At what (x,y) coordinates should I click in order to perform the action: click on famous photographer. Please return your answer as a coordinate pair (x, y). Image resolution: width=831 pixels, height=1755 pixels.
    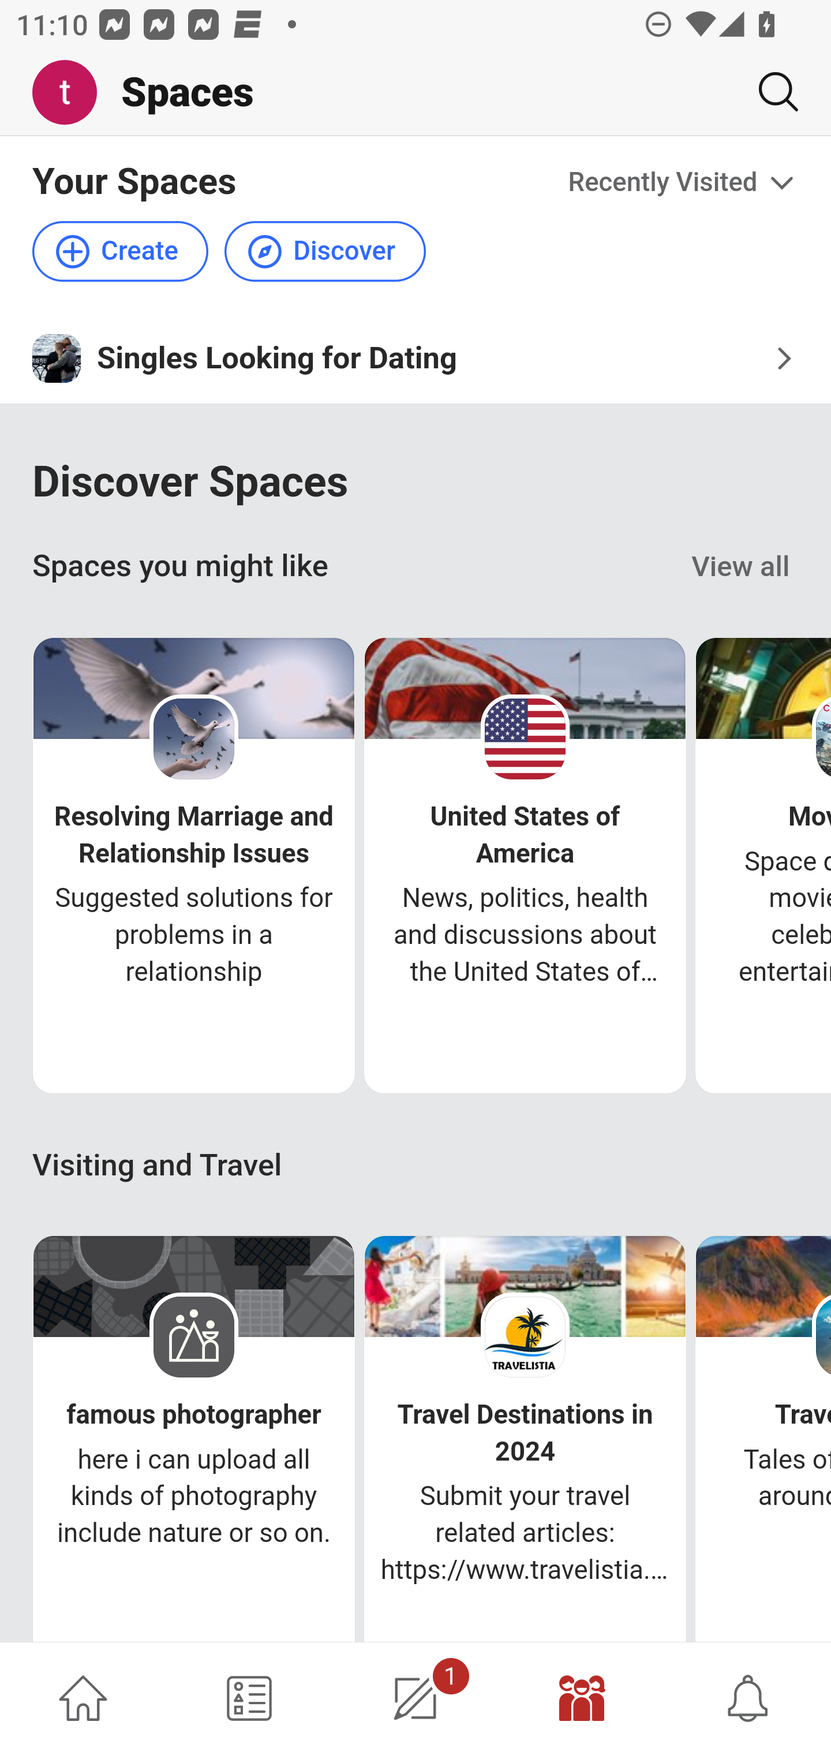
    Looking at the image, I should click on (194, 1414).